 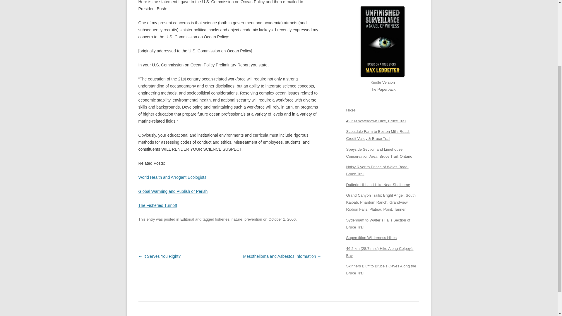 I want to click on prevention, so click(x=253, y=219).